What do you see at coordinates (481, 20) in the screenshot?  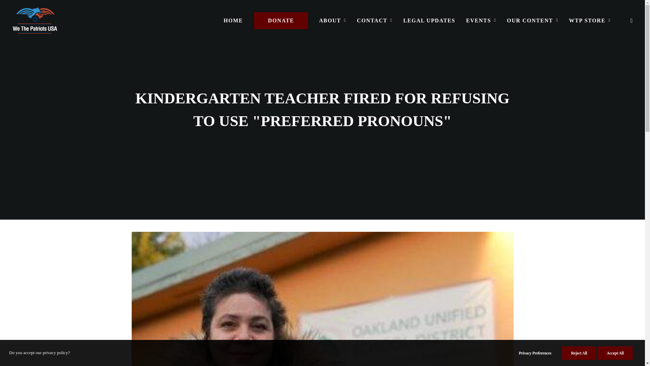 I see `EVENTS` at bounding box center [481, 20].